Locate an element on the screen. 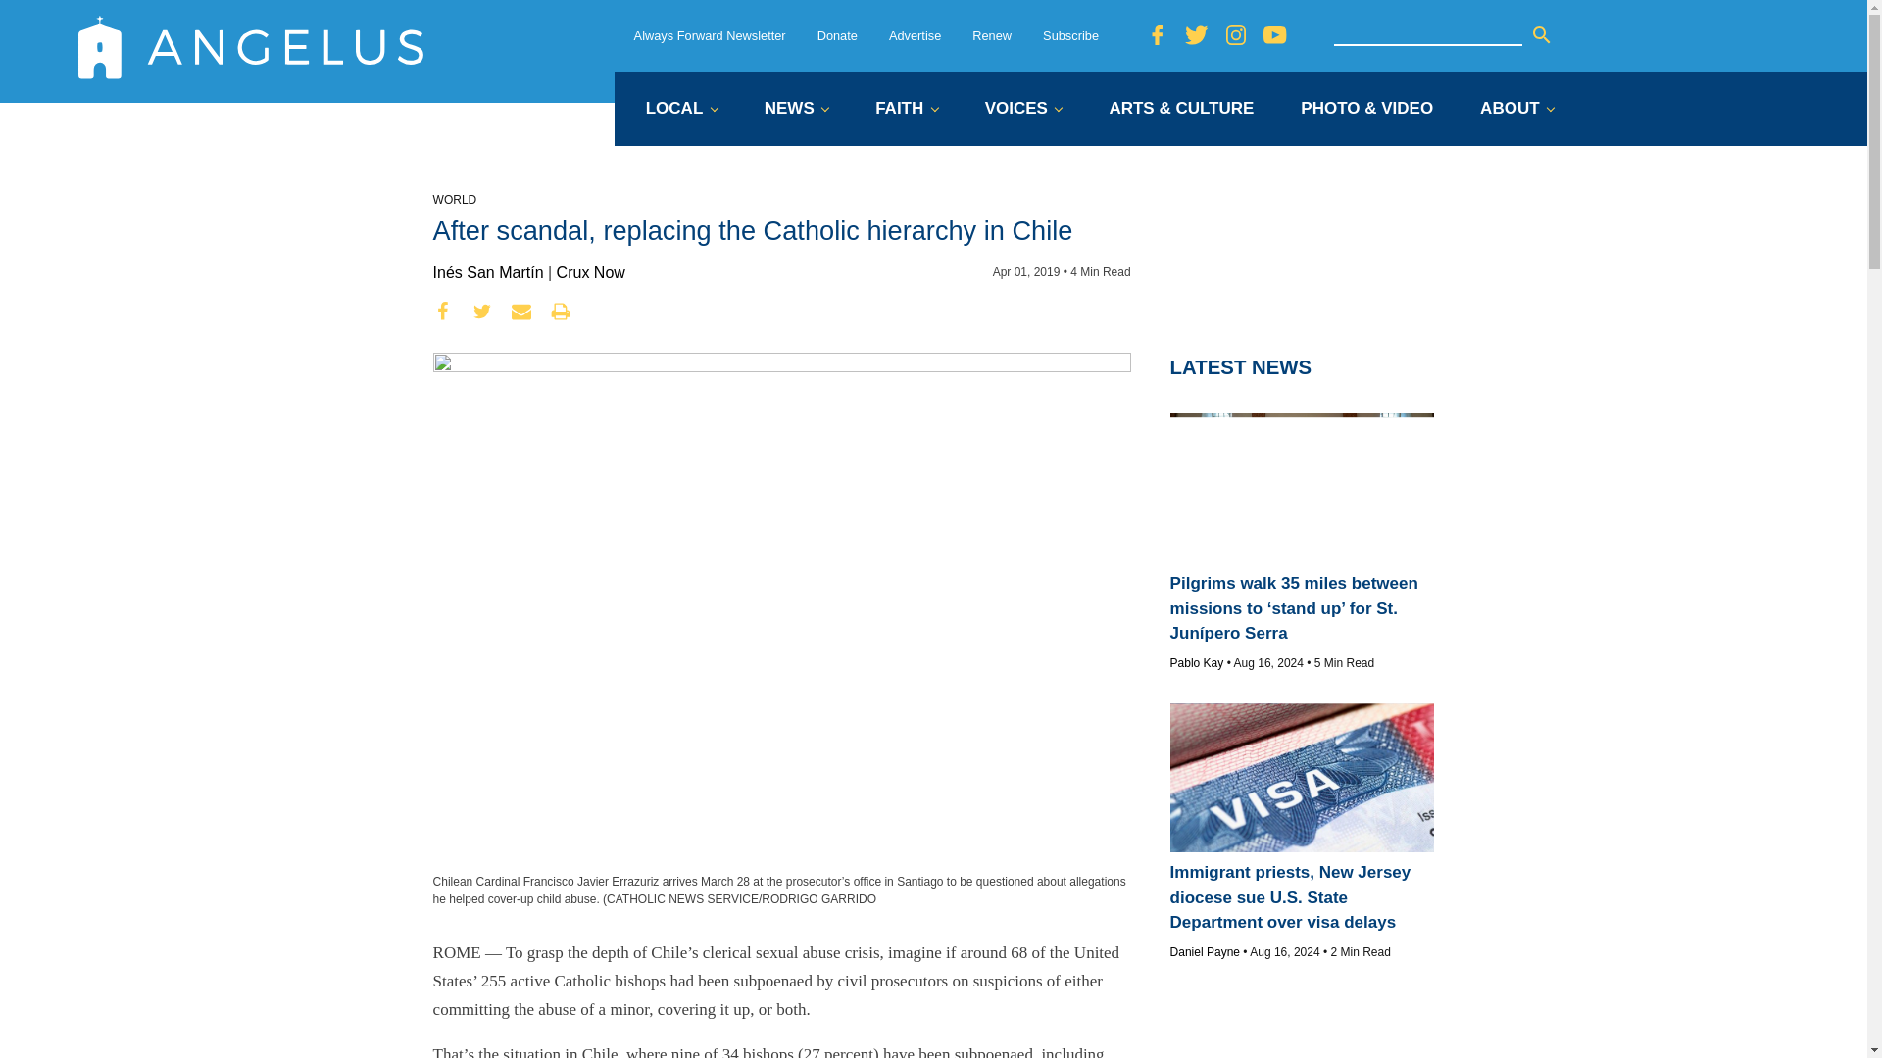 The height and width of the screenshot is (1058, 1882). envelope is located at coordinates (521, 312).